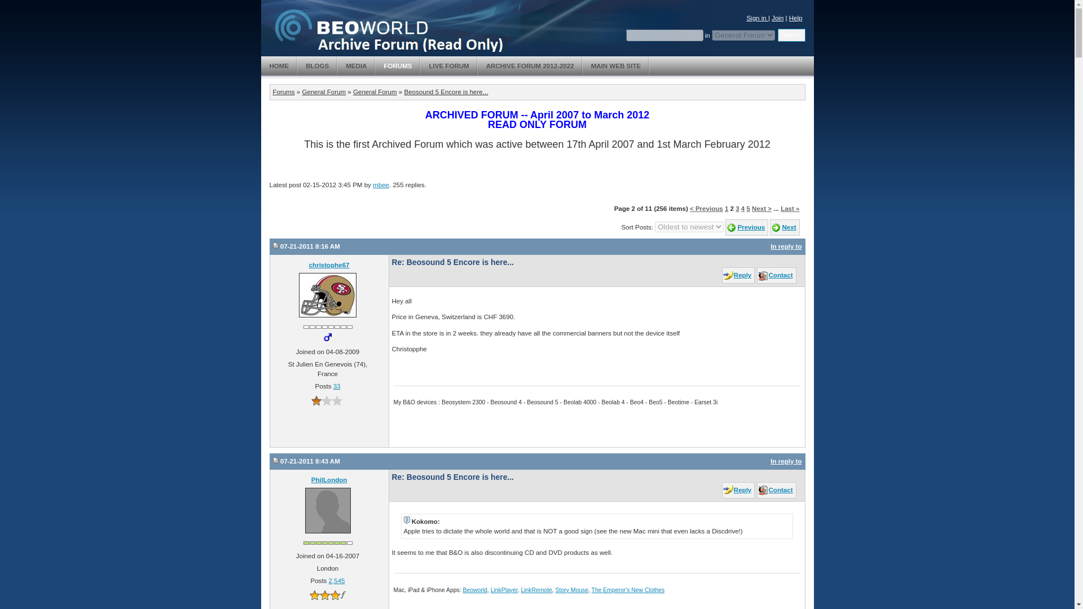  I want to click on MEDIA, so click(355, 65).